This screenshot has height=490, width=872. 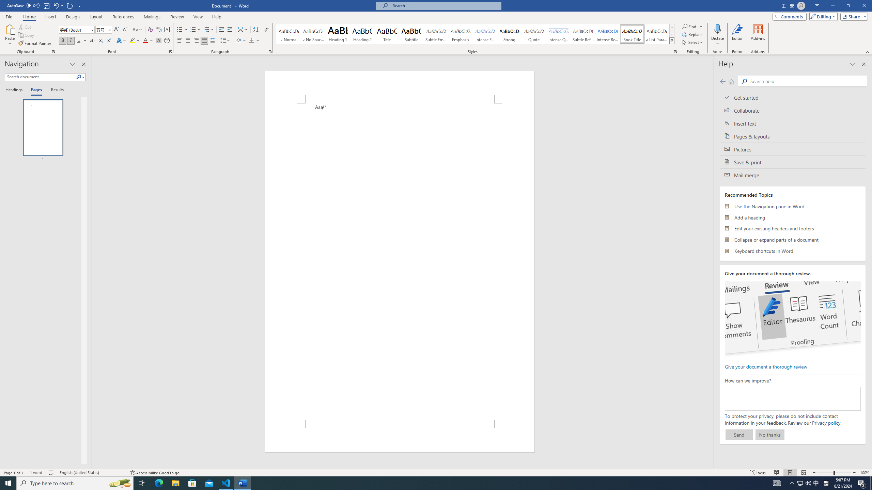 I want to click on Insert text, so click(x=793, y=123).